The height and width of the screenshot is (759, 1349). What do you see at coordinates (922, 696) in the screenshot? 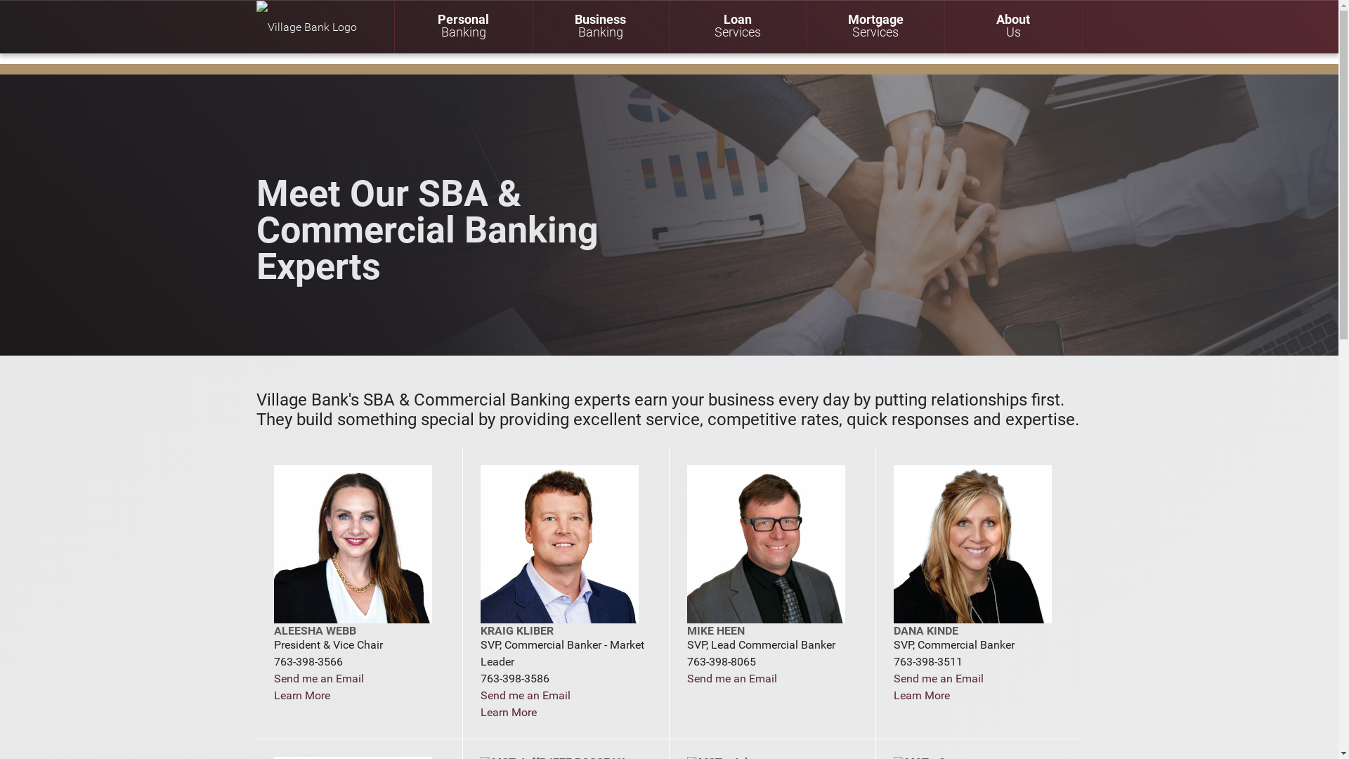
I see `Learn More` at bounding box center [922, 696].